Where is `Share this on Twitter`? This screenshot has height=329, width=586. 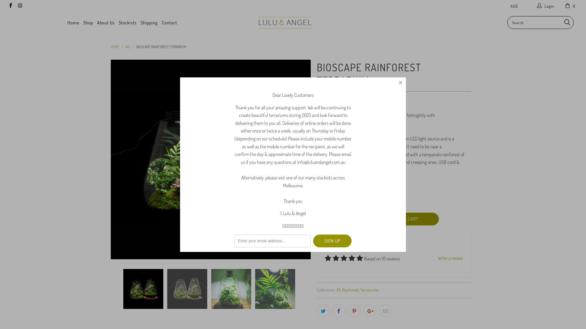 Share this on Twitter is located at coordinates (323, 311).